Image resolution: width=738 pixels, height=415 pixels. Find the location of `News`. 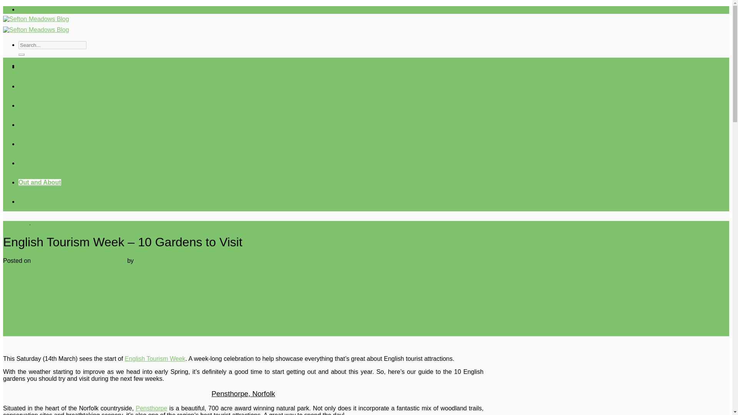

News is located at coordinates (27, 163).